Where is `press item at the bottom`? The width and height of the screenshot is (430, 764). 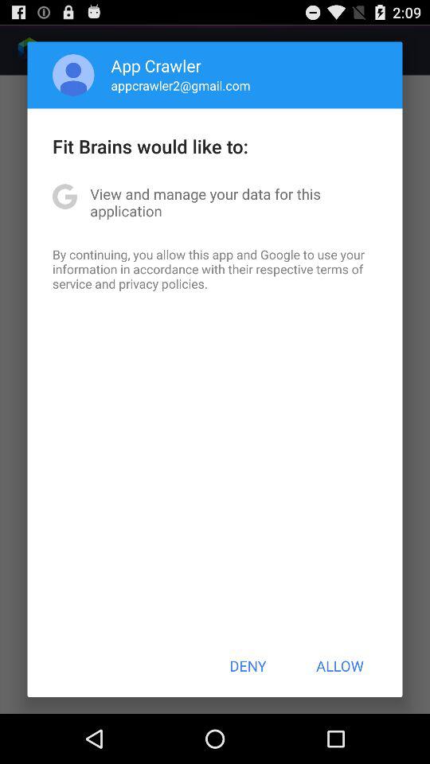 press item at the bottom is located at coordinates (248, 665).